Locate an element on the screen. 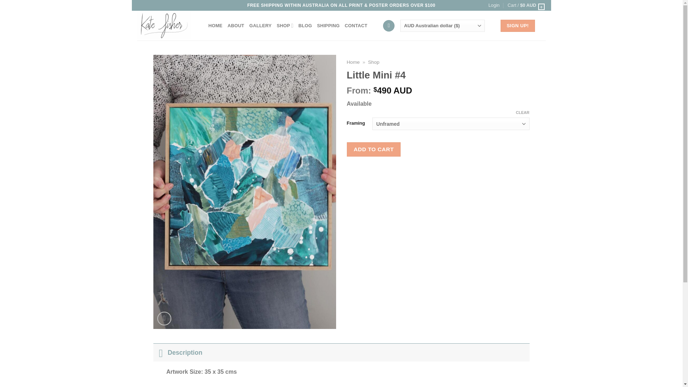 The height and width of the screenshot is (387, 688). SHOP is located at coordinates (285, 25).